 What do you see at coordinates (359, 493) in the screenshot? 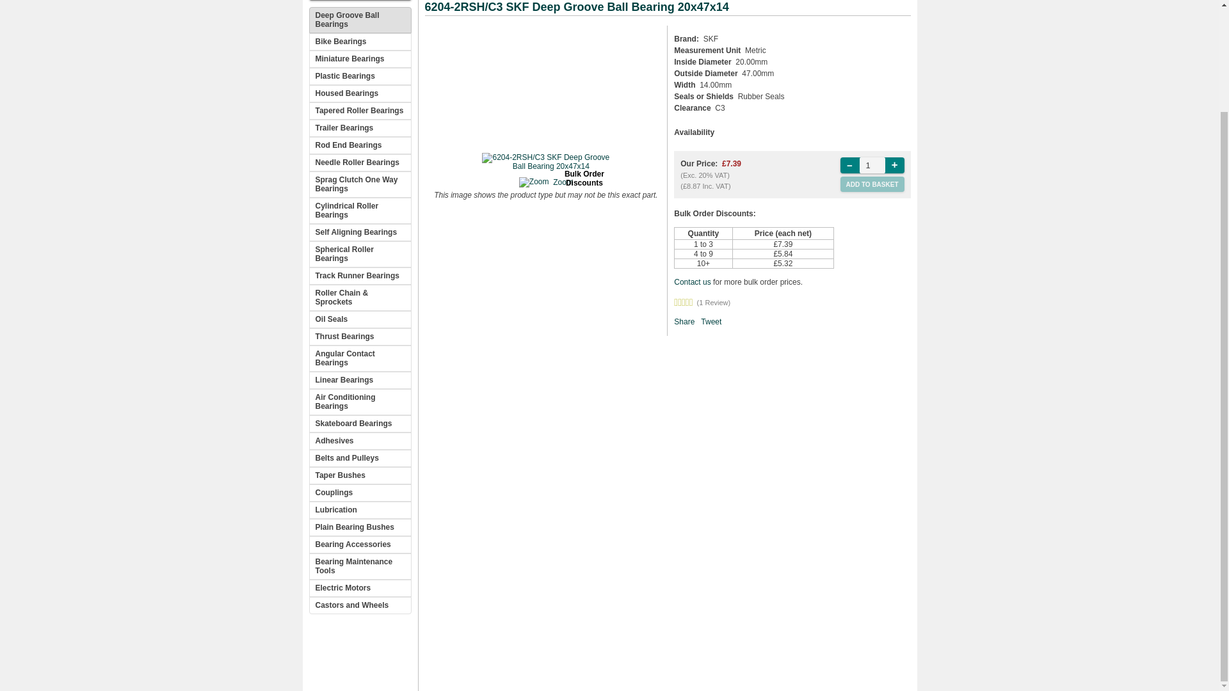
I see `Couplings` at bounding box center [359, 493].